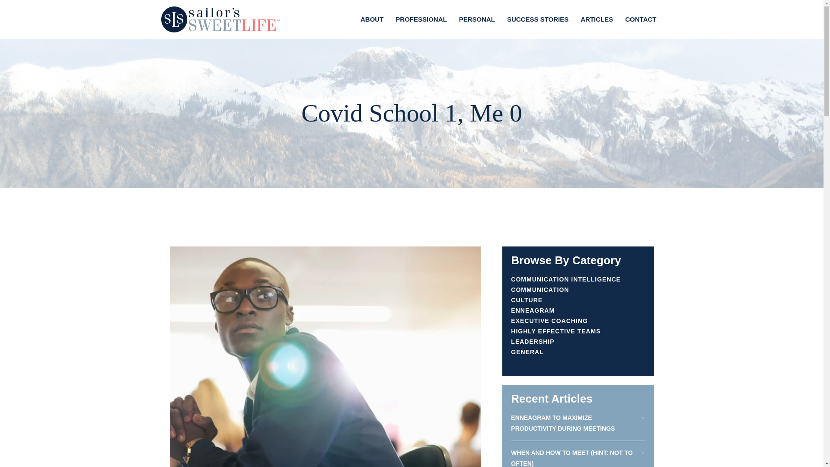  I want to click on HIGHLY EFFECTIVE TEAMS, so click(555, 331).